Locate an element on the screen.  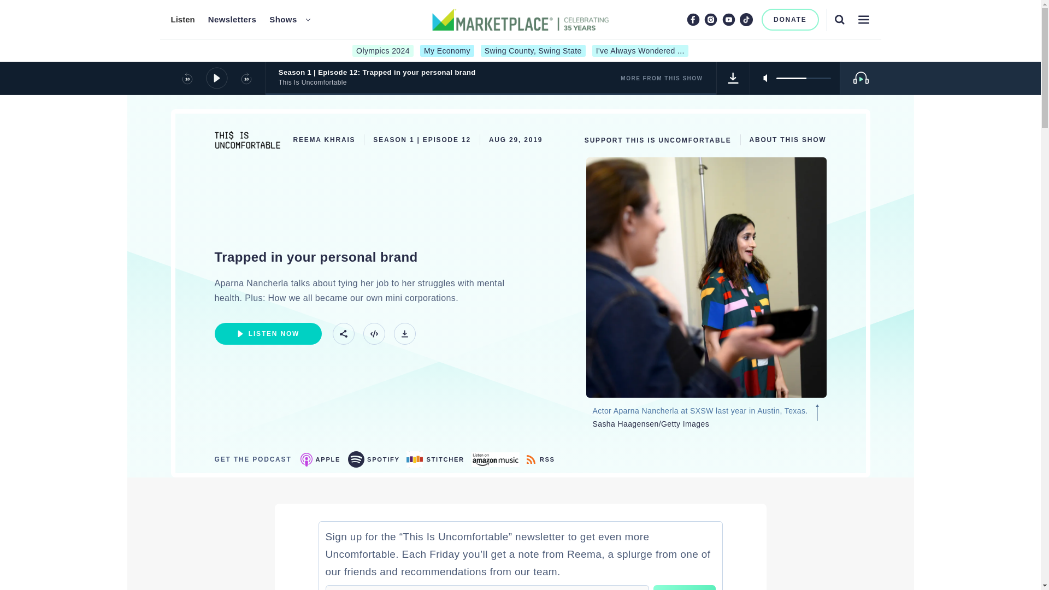
Newsletters is located at coordinates (232, 20).